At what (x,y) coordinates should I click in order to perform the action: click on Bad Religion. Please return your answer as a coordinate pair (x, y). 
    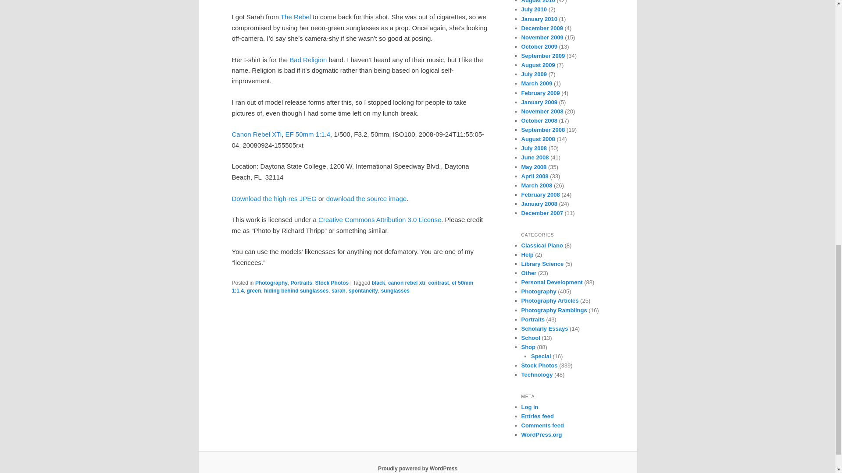
    Looking at the image, I should click on (308, 60).